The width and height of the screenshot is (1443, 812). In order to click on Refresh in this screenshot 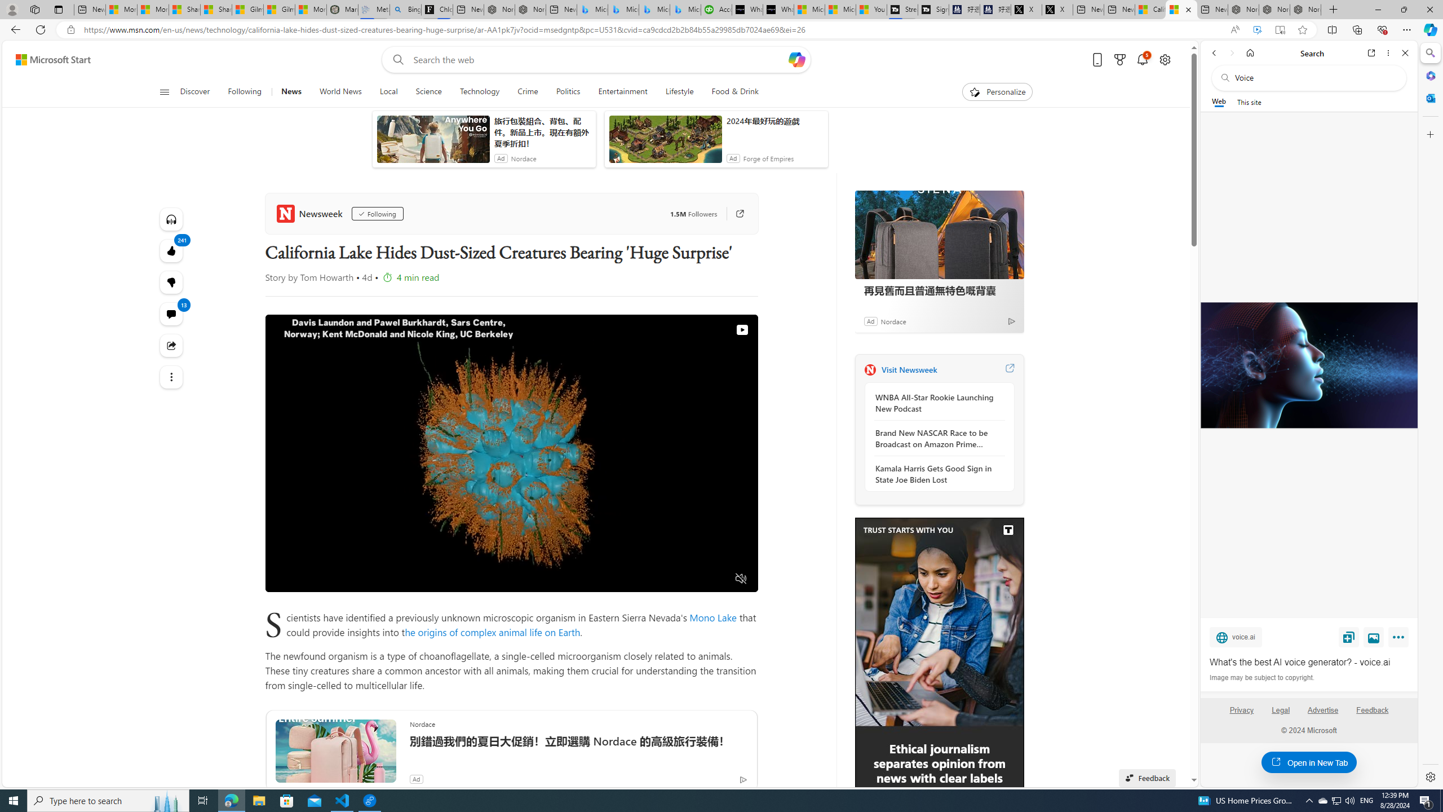, I will do `click(41, 29)`.